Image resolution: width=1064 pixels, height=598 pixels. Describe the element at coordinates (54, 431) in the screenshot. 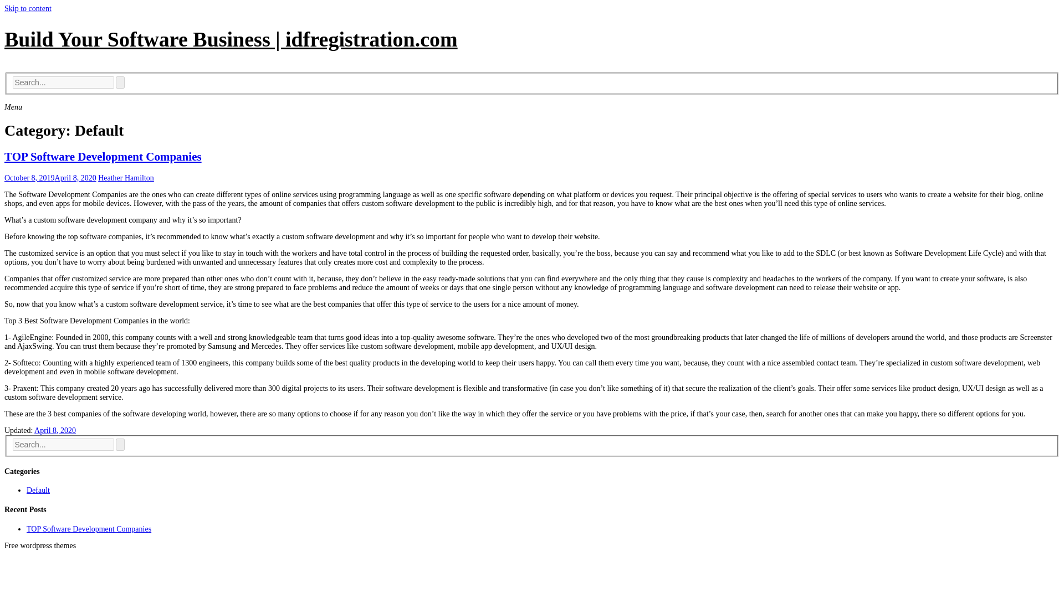

I see `April 8, 2020` at that location.